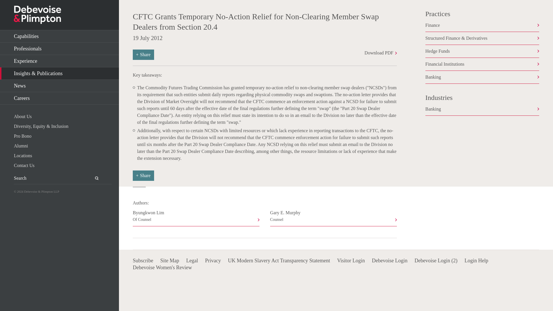 This screenshot has height=311, width=553. What do you see at coordinates (170, 260) in the screenshot?
I see `Site Map` at bounding box center [170, 260].